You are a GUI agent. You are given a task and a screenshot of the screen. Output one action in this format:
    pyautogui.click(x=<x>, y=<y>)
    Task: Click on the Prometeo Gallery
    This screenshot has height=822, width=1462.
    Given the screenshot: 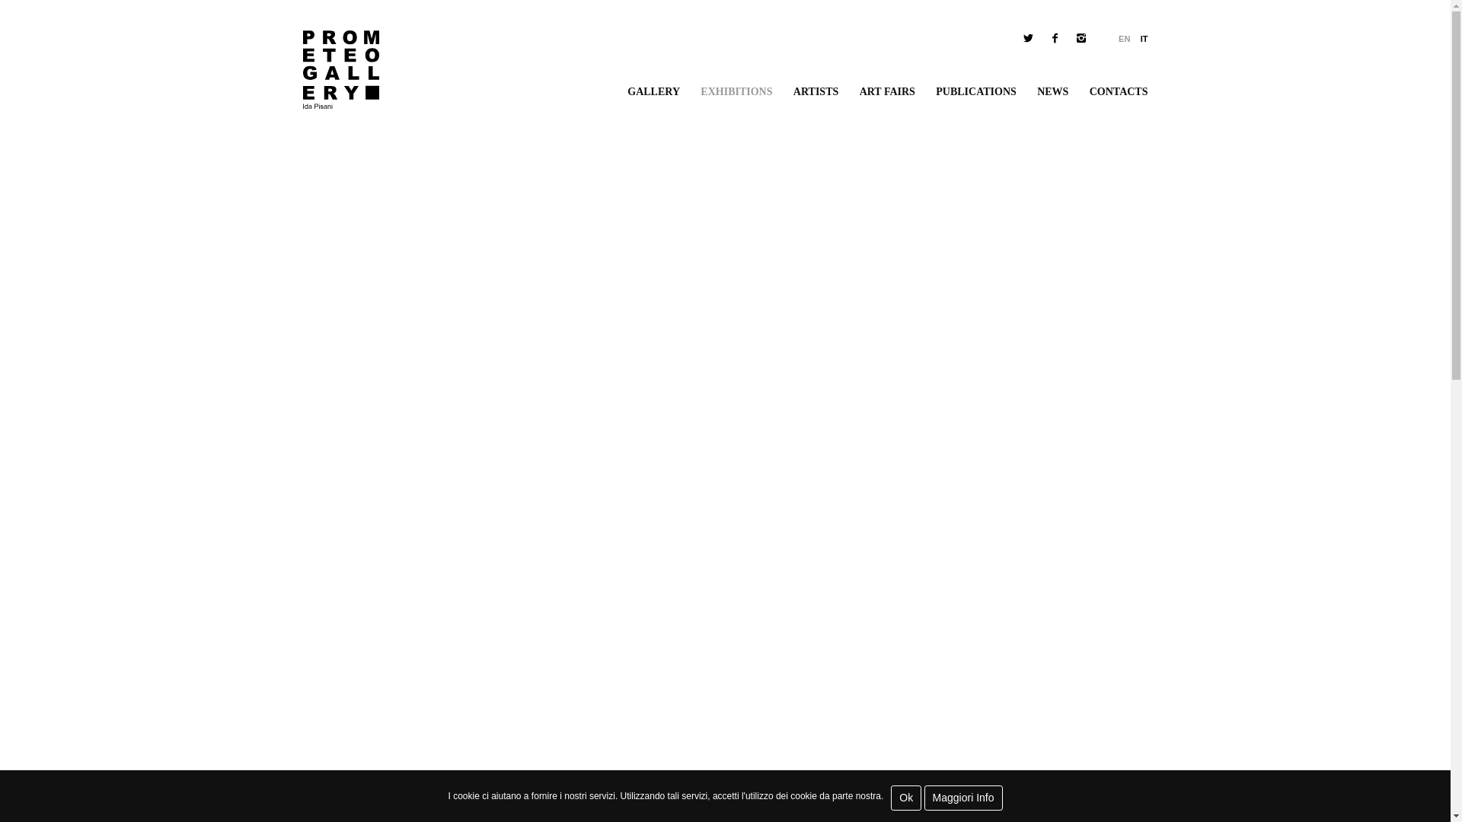 What is the action you would take?
    pyautogui.click(x=340, y=69)
    